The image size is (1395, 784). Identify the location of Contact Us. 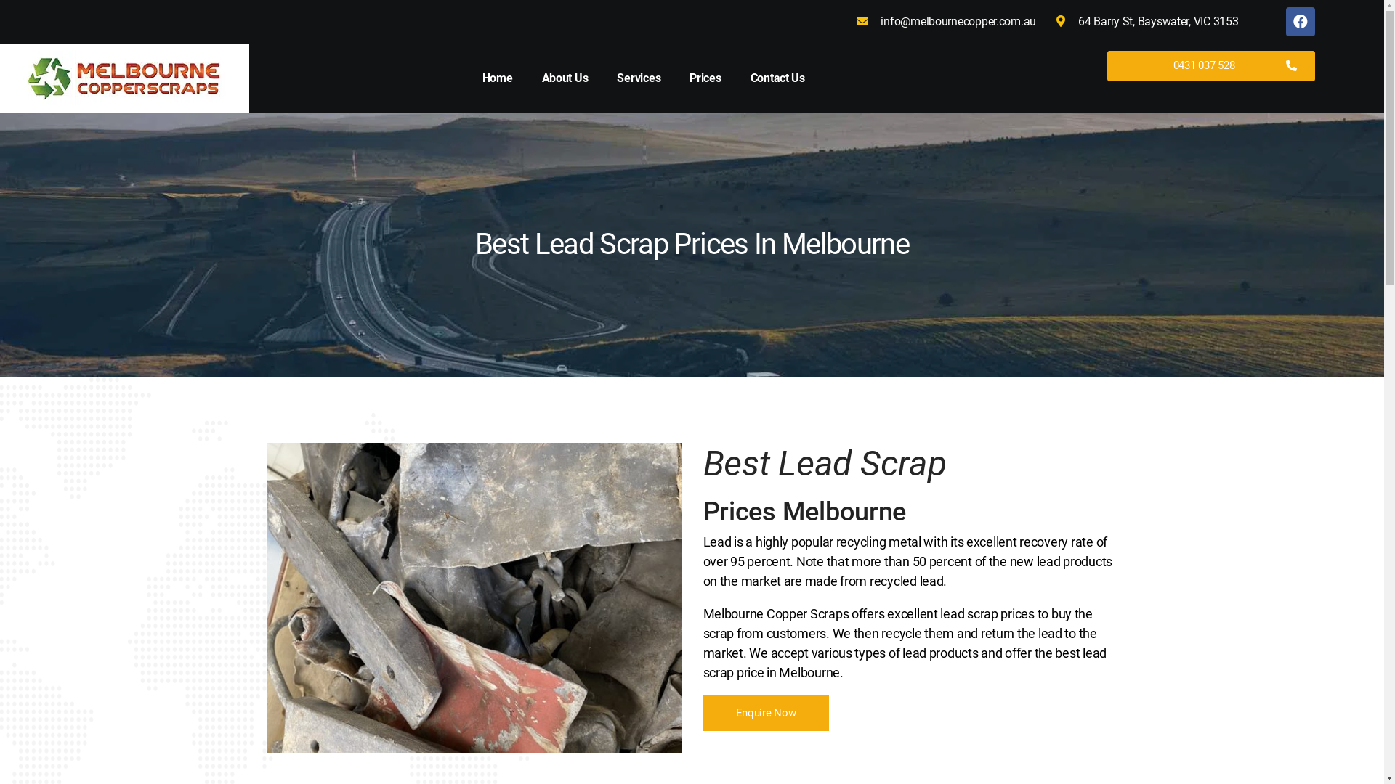
(777, 78).